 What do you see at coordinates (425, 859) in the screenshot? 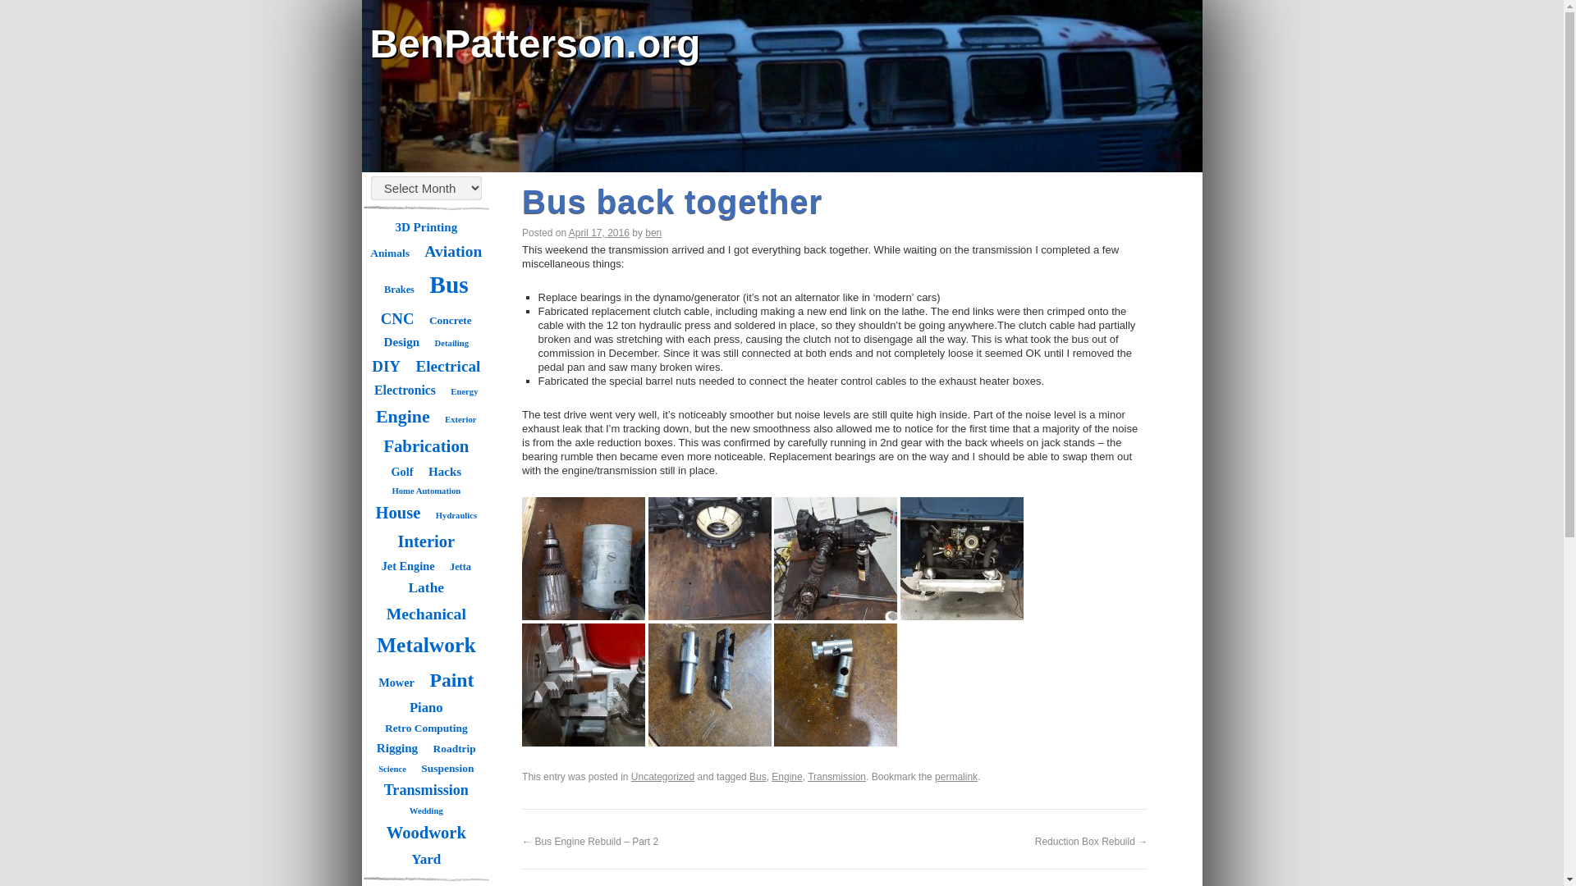
I see `Yard` at bounding box center [425, 859].